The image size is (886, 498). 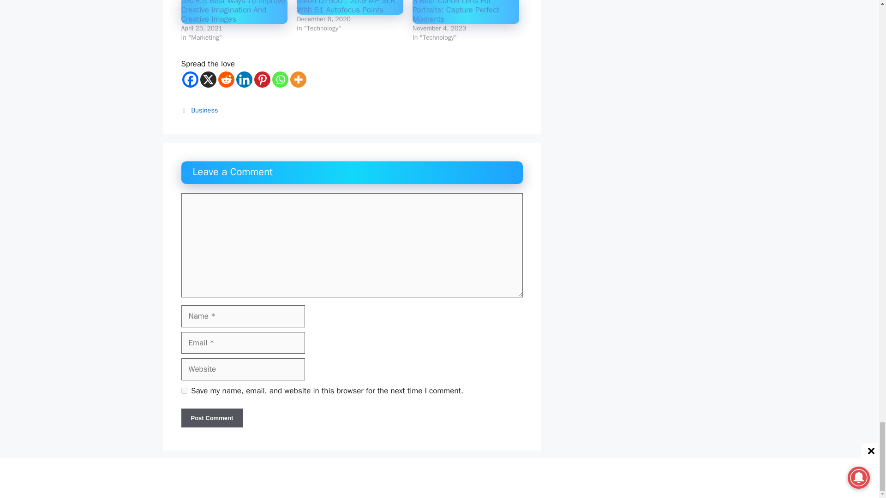 I want to click on yes, so click(x=184, y=391).